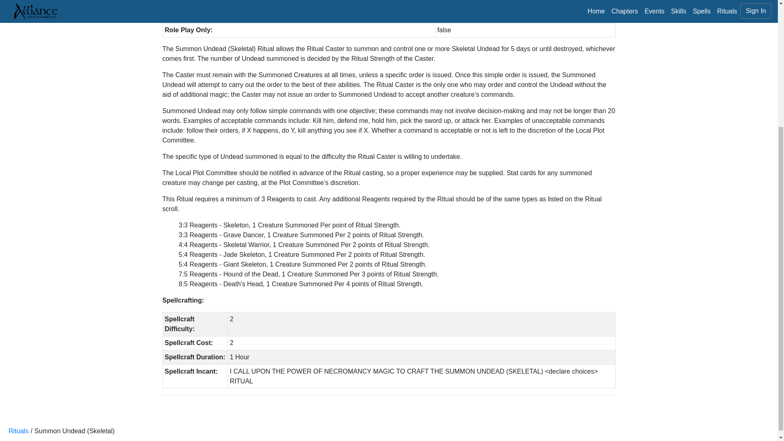  What do you see at coordinates (18, 430) in the screenshot?
I see `Rituals` at bounding box center [18, 430].